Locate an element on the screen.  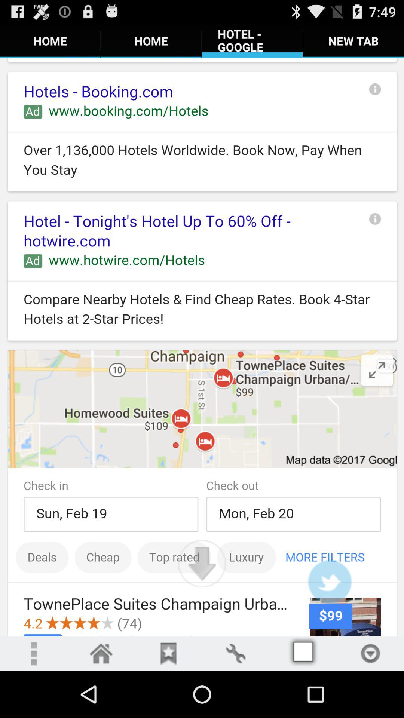
twitter user is located at coordinates (330, 582).